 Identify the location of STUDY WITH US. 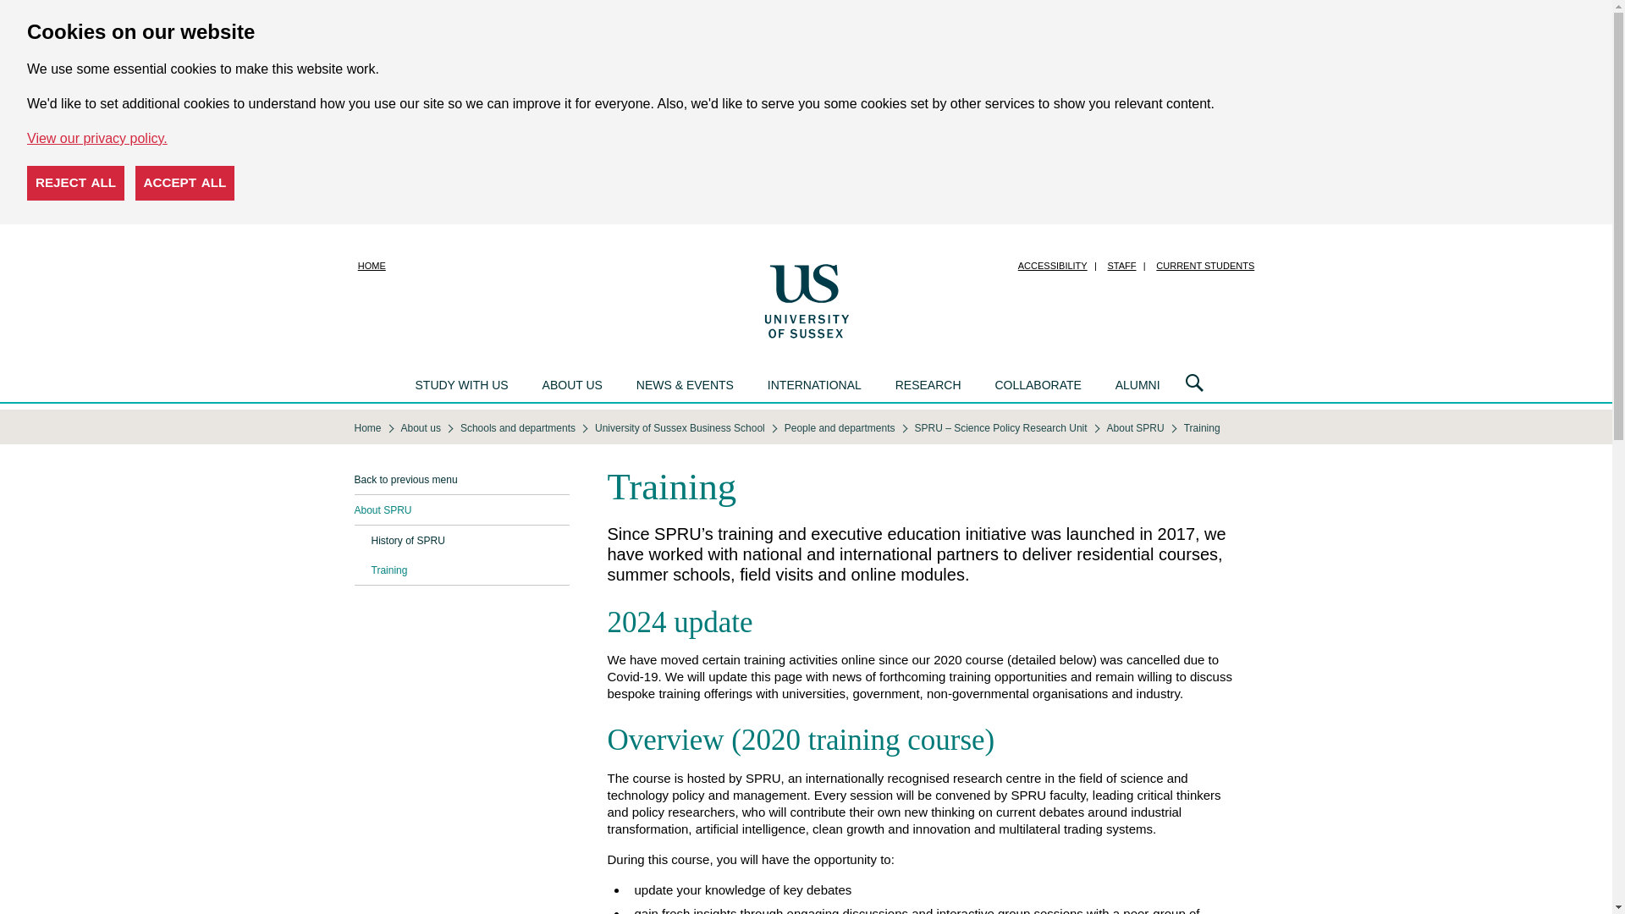
(461, 386).